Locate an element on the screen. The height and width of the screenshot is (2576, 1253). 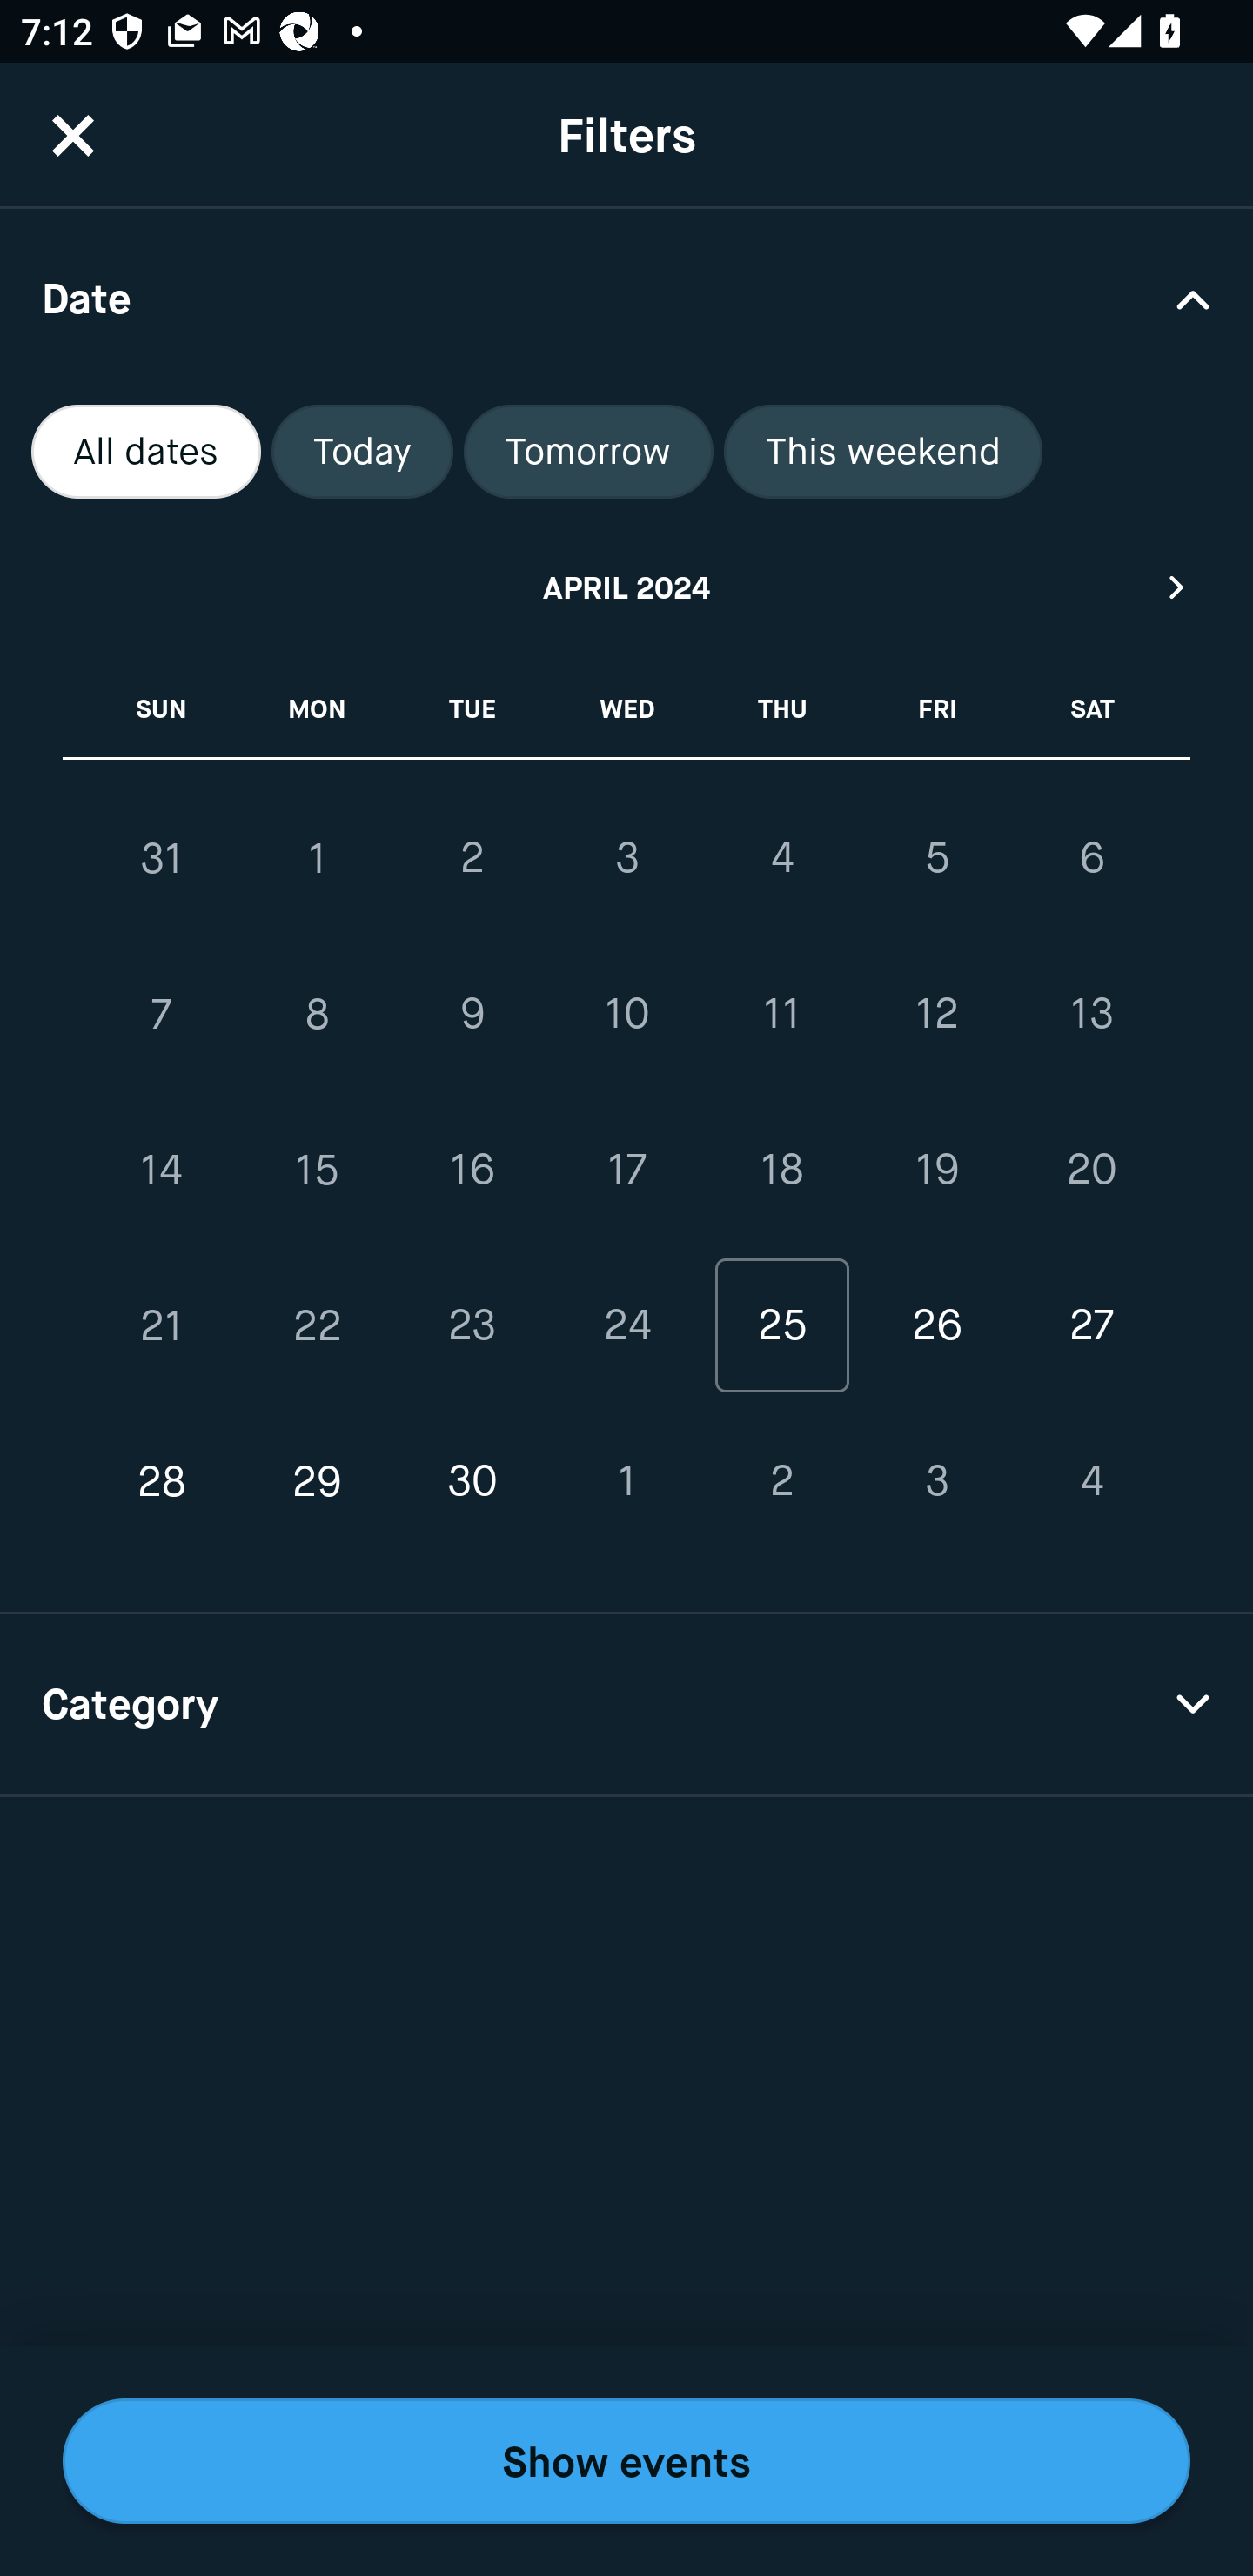
This weekend is located at coordinates (883, 452).